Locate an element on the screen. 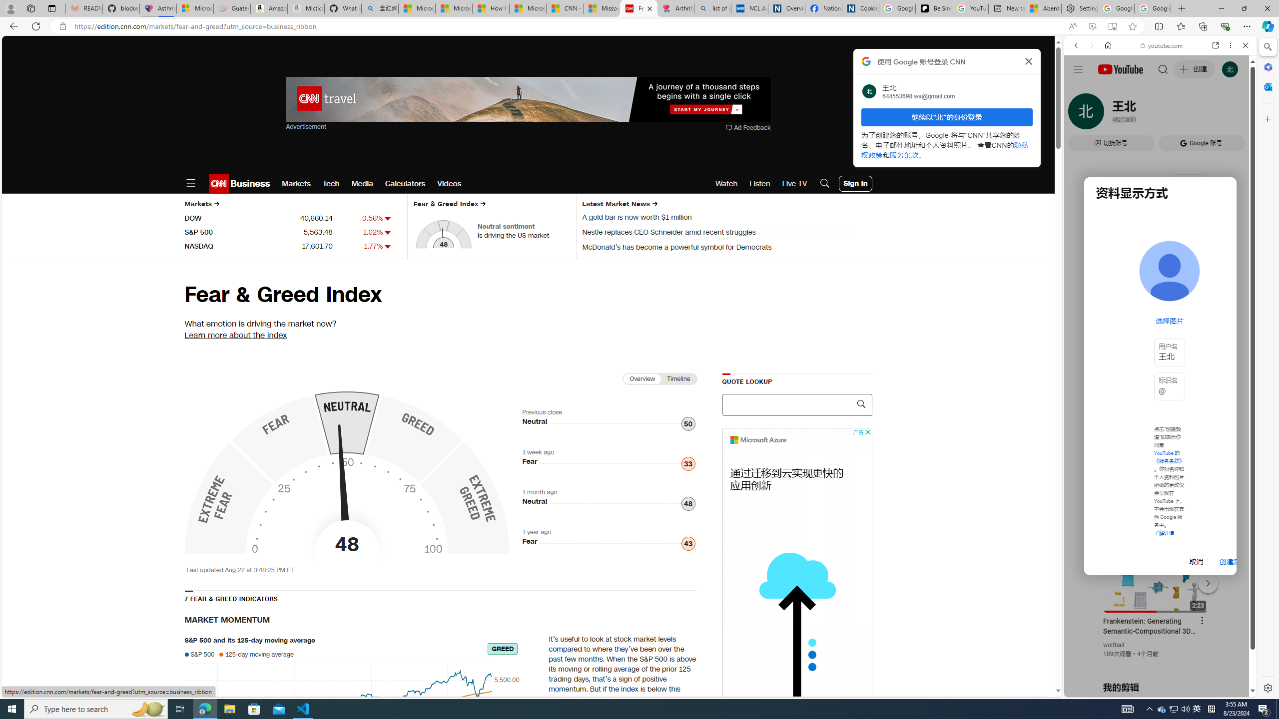 The height and width of the screenshot is (719, 1279). Learn more about the index is located at coordinates (236, 335).